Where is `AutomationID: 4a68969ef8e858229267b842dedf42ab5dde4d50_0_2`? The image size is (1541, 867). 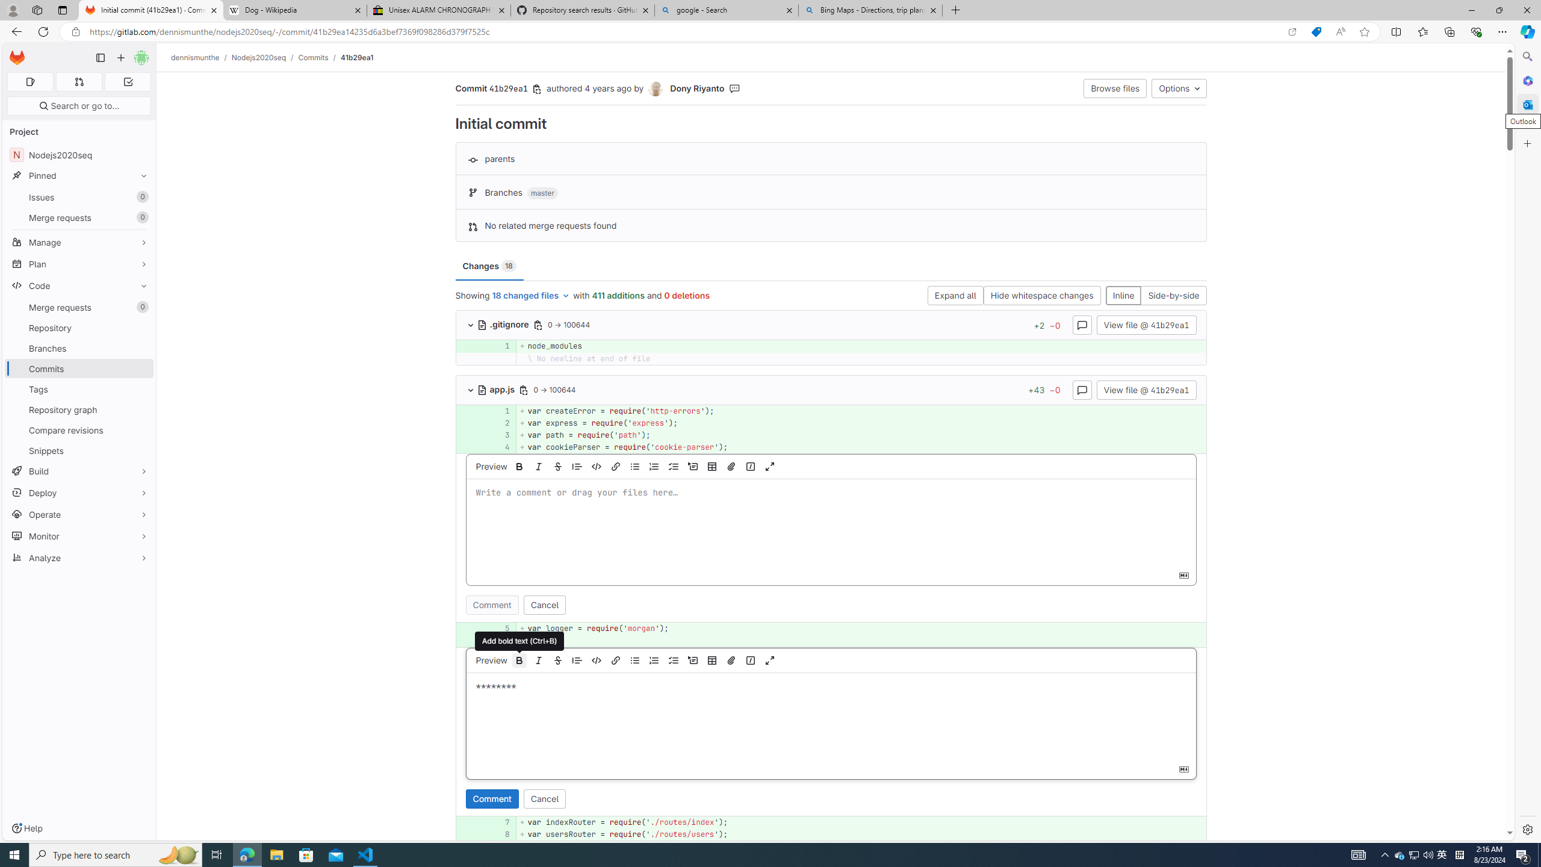 AutomationID: 4a68969ef8e858229267b842dedf42ab5dde4d50_0_2 is located at coordinates (831, 423).